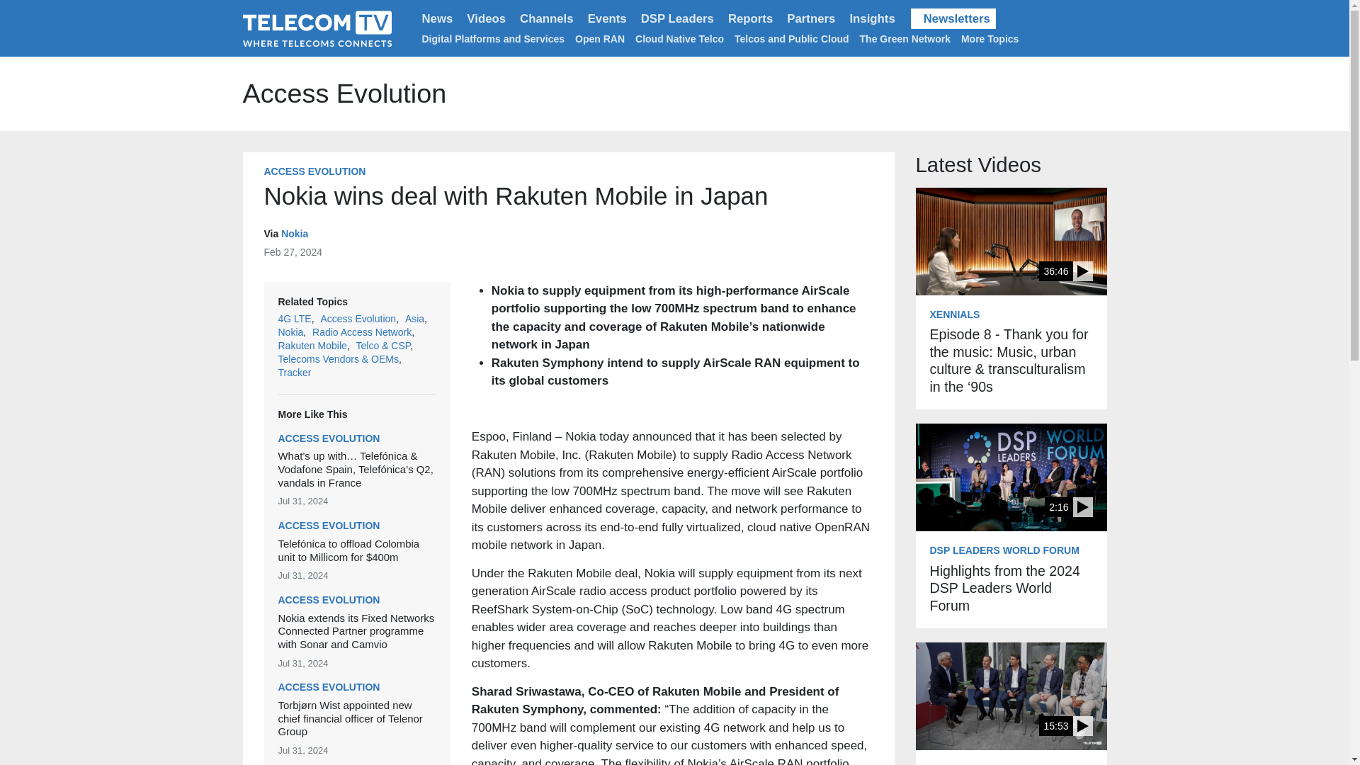  Describe the element at coordinates (493, 38) in the screenshot. I see `Digital Platforms and Services` at that location.